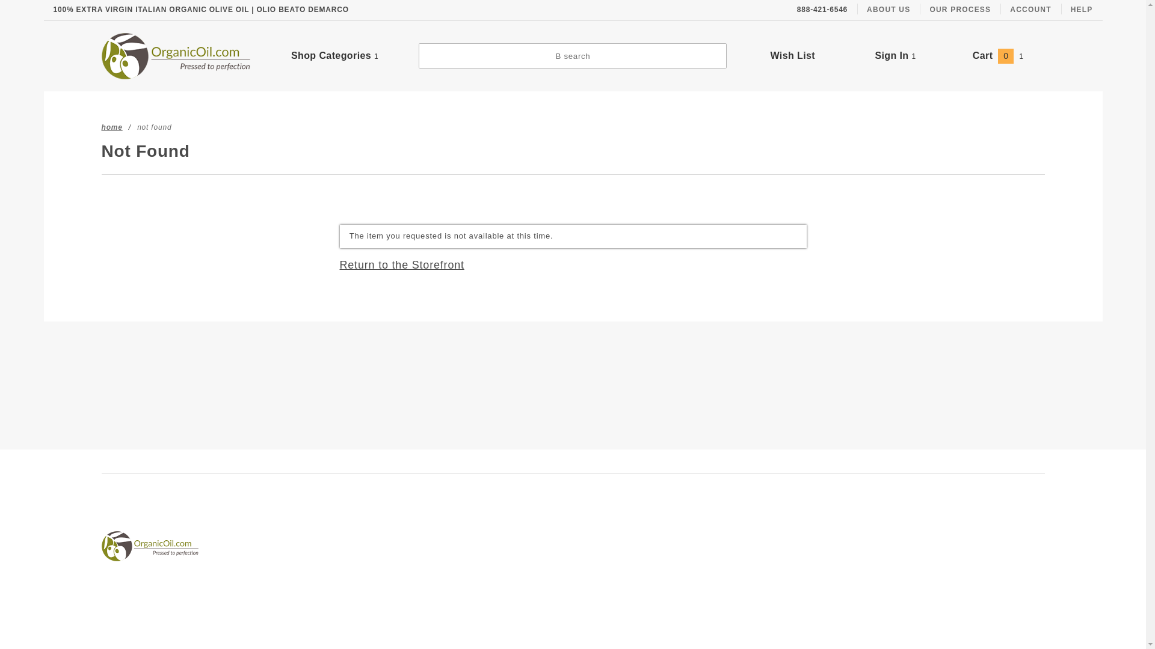 Image resolution: width=1155 pixels, height=649 pixels. Describe the element at coordinates (888, 10) in the screenshot. I see `About Us` at that location.